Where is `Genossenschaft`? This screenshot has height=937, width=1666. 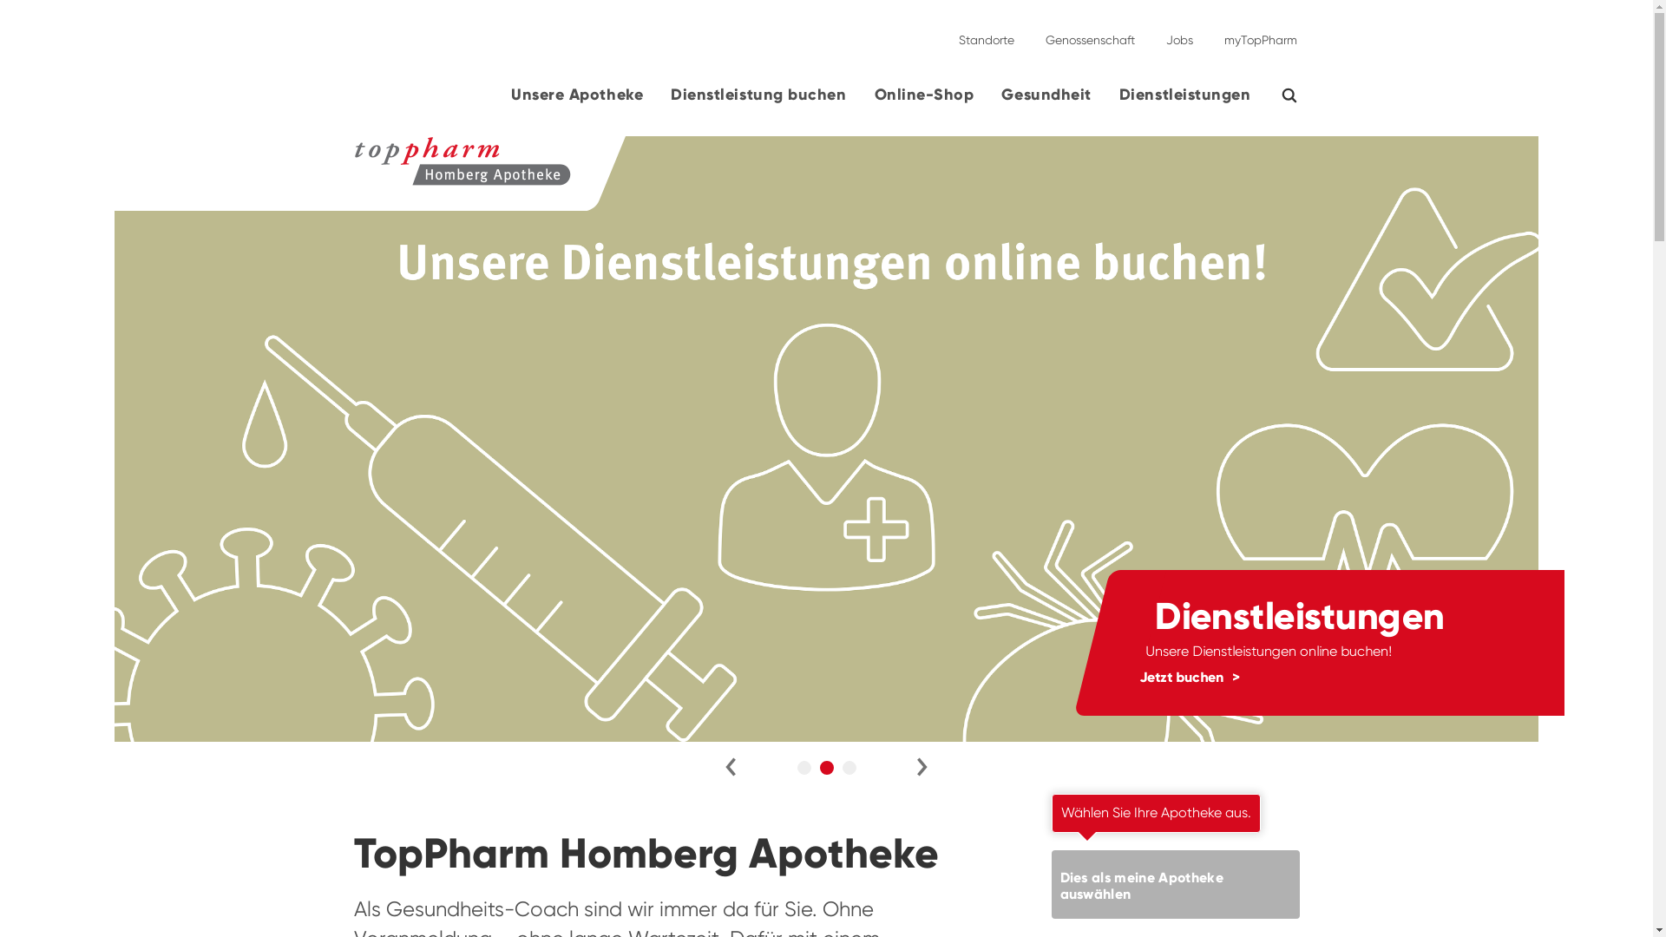
Genossenschaft is located at coordinates (1090, 33).